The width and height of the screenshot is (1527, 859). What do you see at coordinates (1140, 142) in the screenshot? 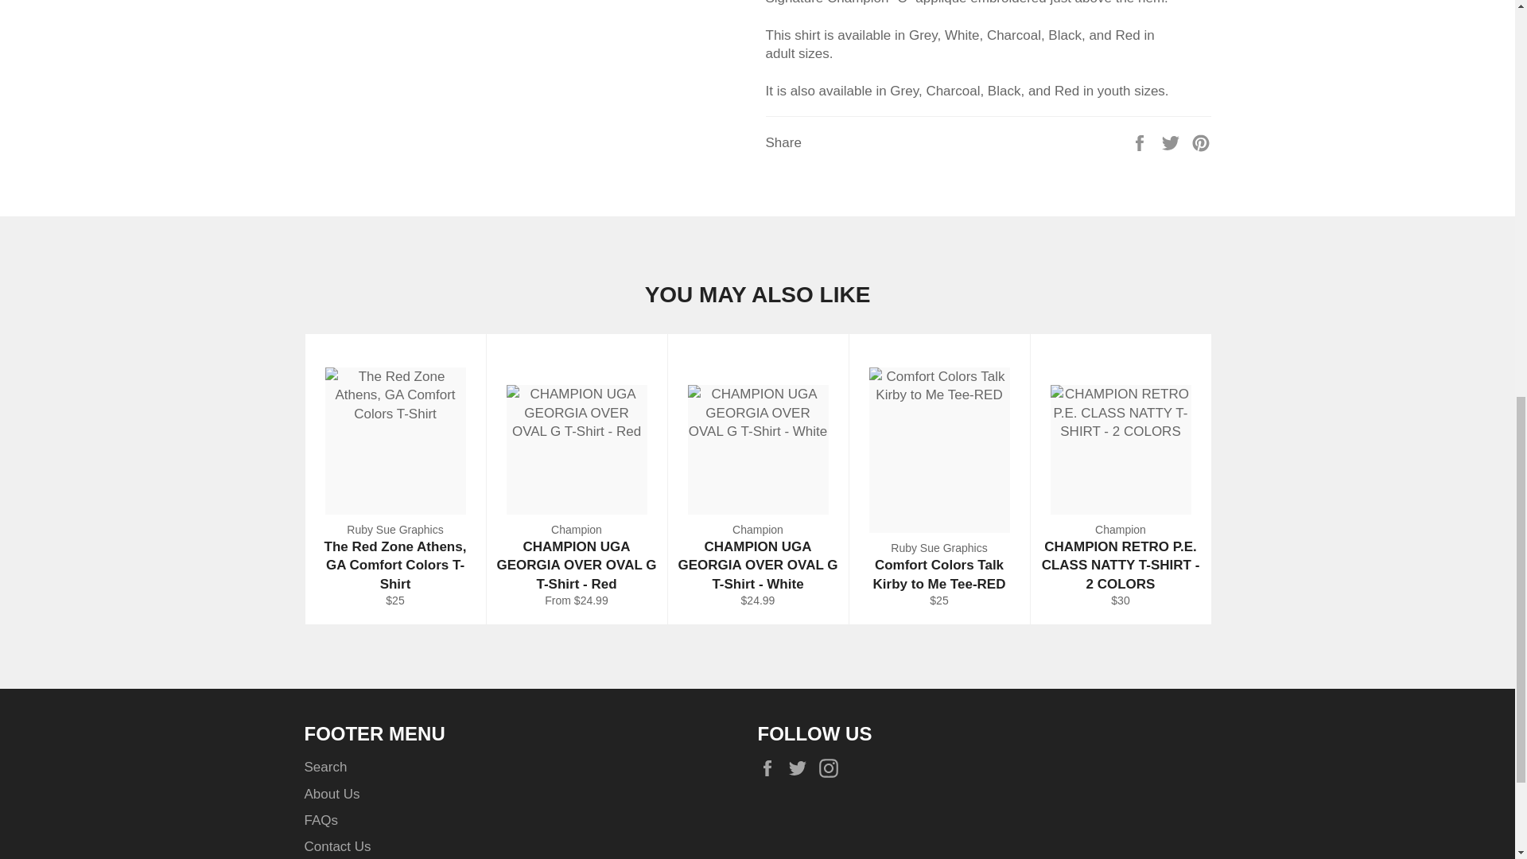
I see `Share on Facebook` at bounding box center [1140, 142].